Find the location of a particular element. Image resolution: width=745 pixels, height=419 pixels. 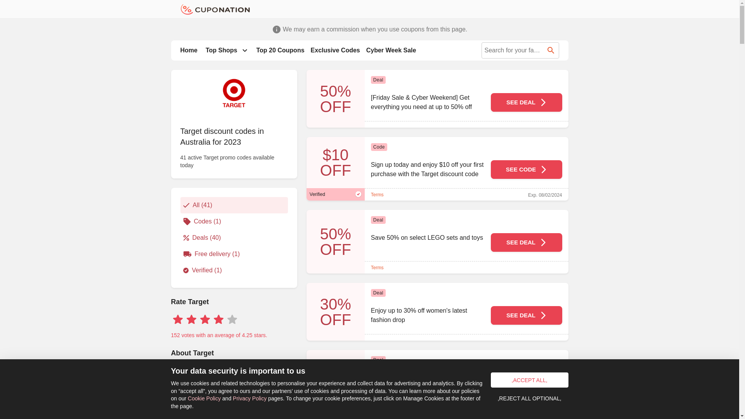

Top 20 Coupons is located at coordinates (280, 50).